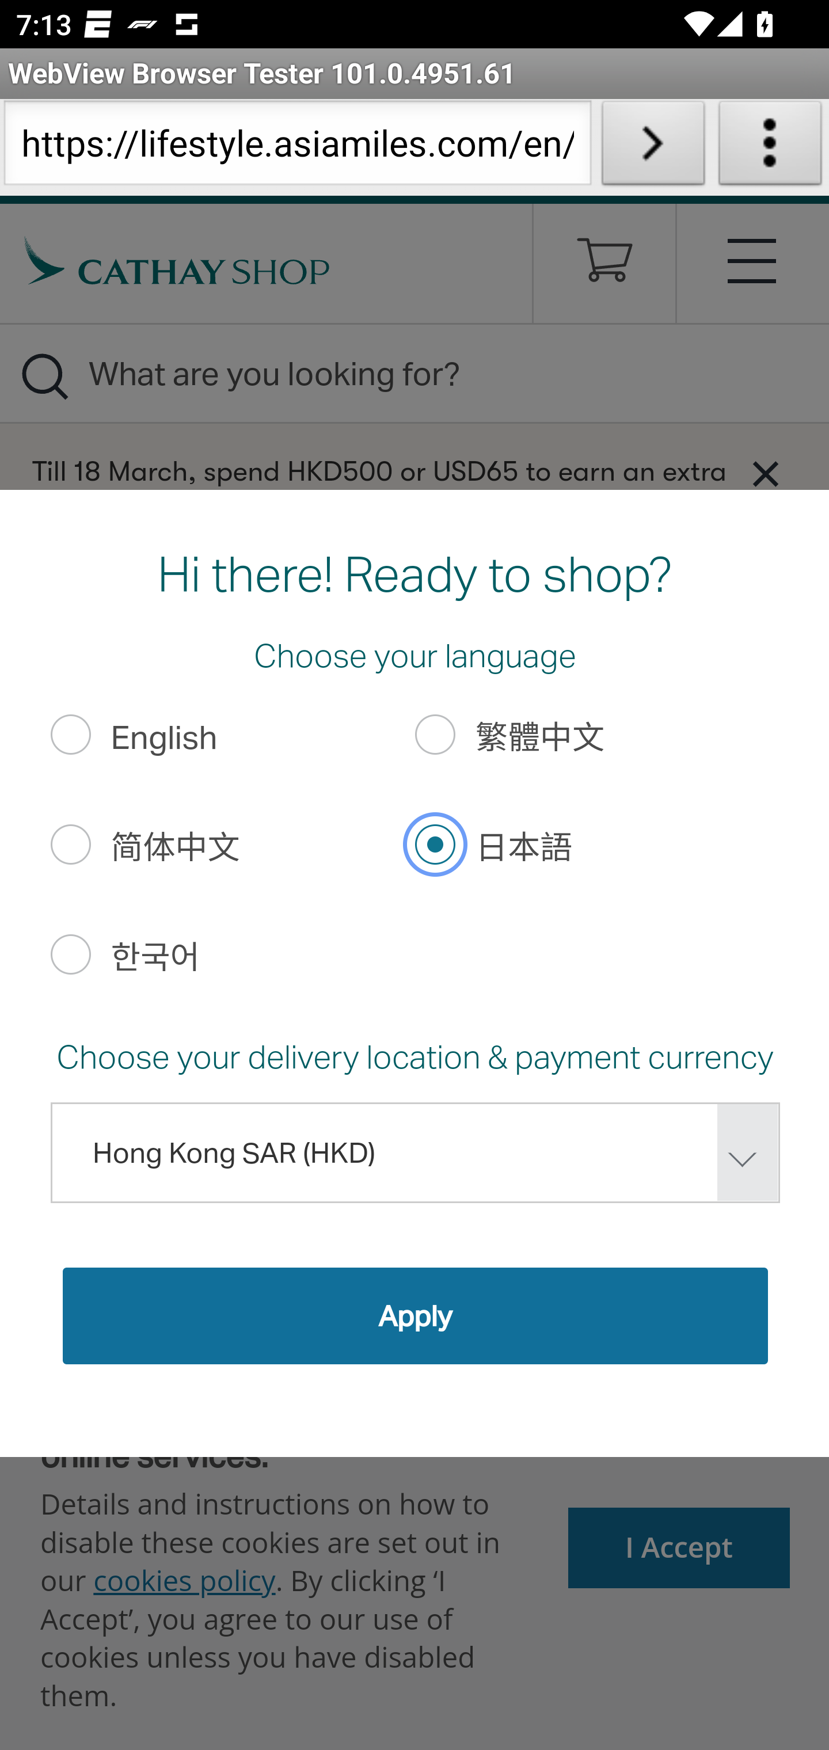  What do you see at coordinates (414, 373) in the screenshot?
I see `What are you looking for?` at bounding box center [414, 373].